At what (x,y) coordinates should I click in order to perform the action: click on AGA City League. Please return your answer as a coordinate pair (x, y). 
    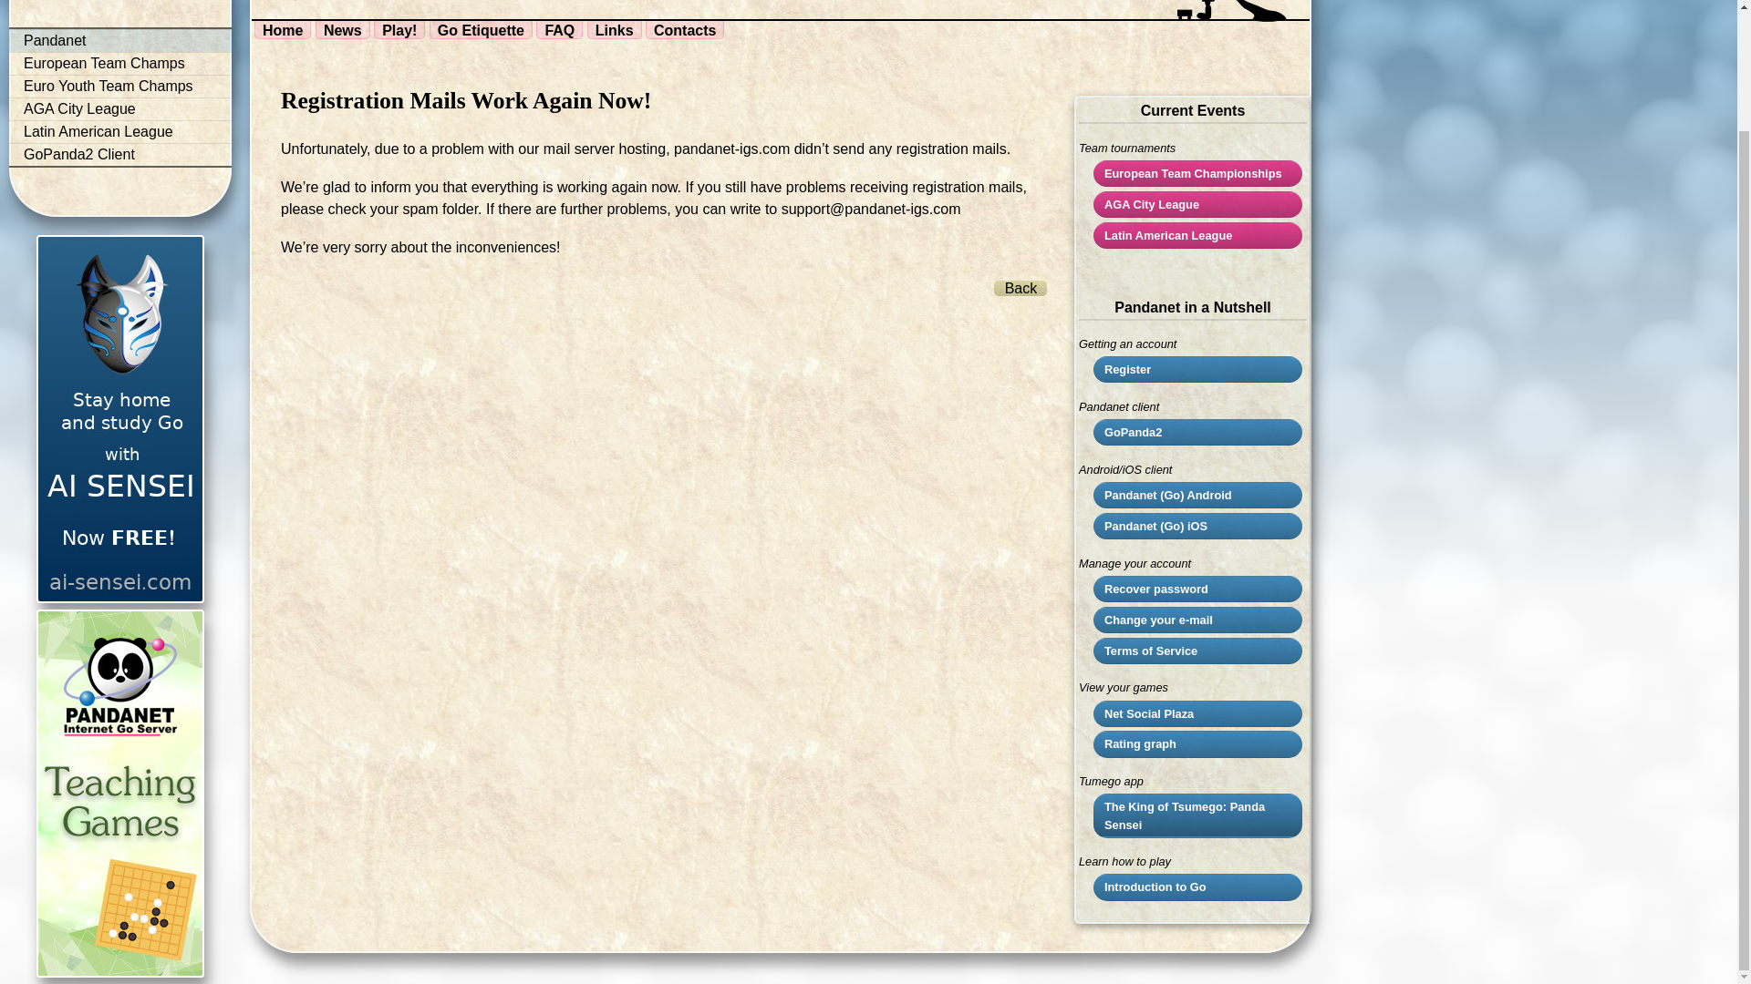
    Looking at the image, I should click on (119, 109).